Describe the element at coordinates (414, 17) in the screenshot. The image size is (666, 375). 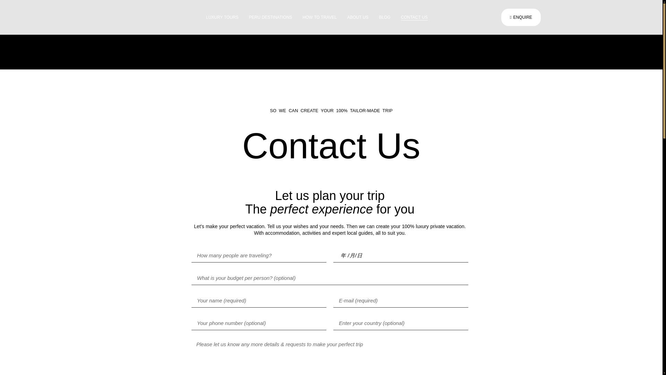
I see `CONTACT US` at that location.